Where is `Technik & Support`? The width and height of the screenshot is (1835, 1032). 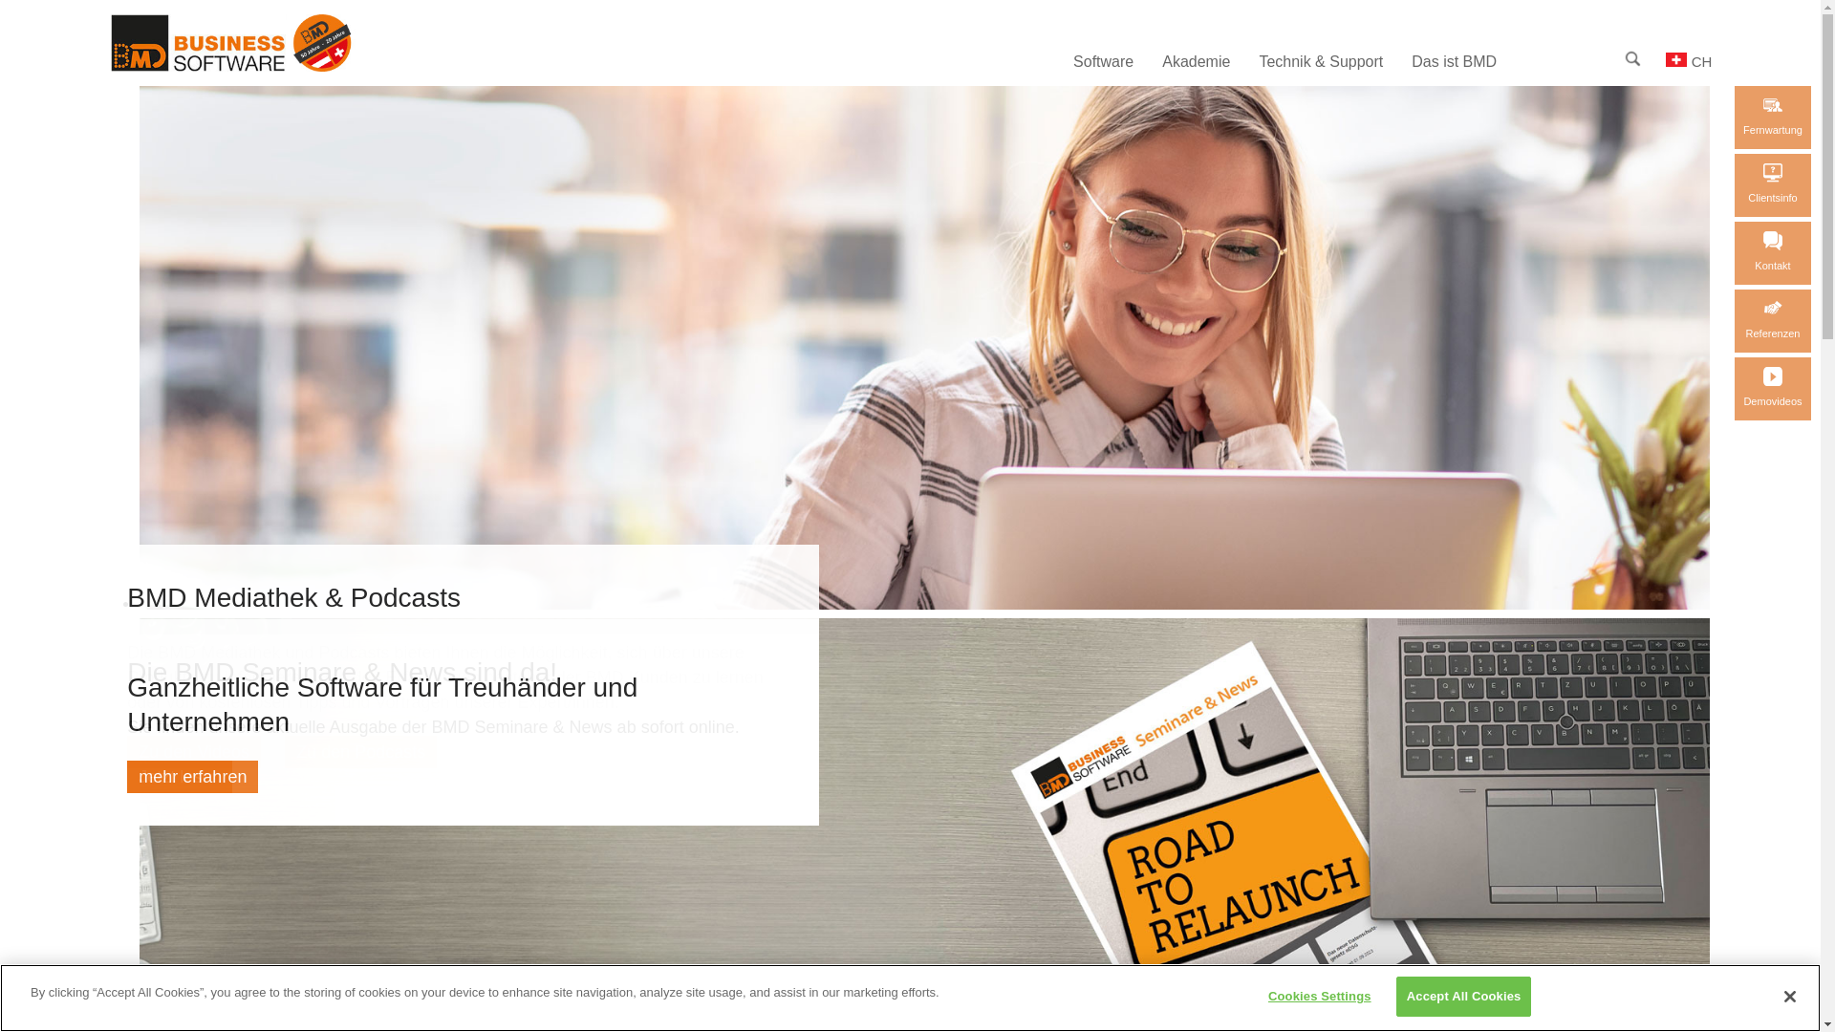 Technik & Support is located at coordinates (1321, 62).